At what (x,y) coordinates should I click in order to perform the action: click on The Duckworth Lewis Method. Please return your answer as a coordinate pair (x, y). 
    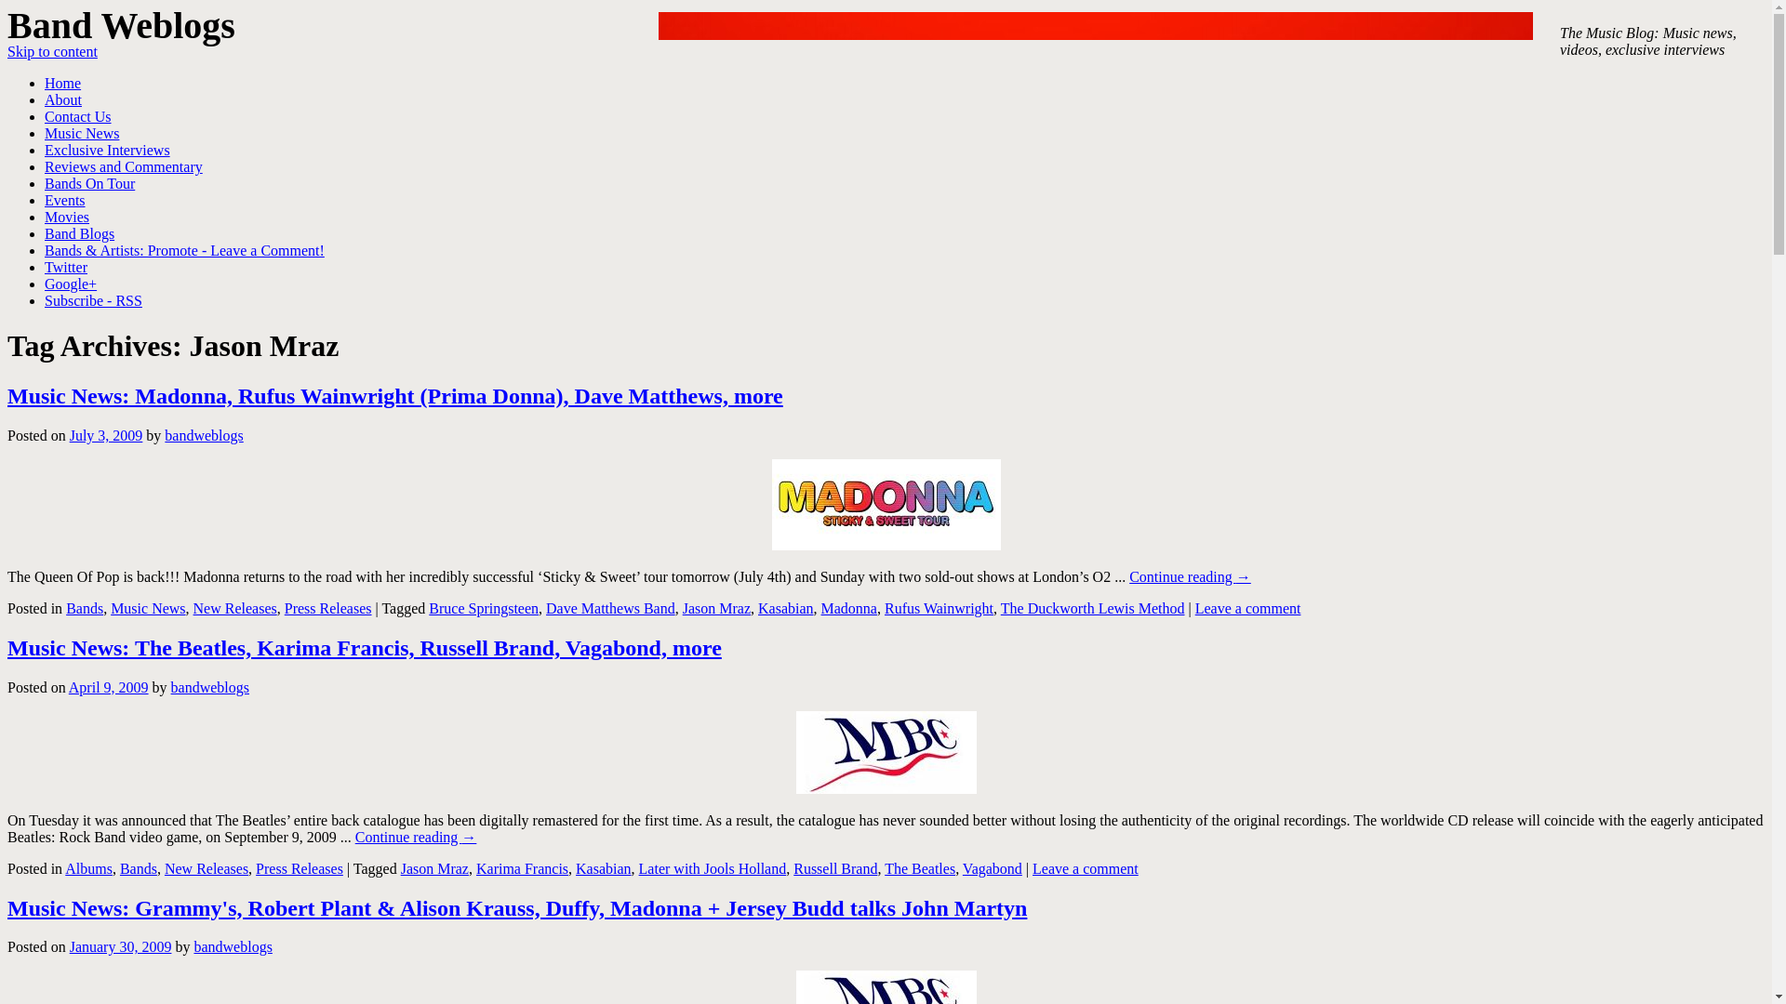
    Looking at the image, I should click on (1092, 608).